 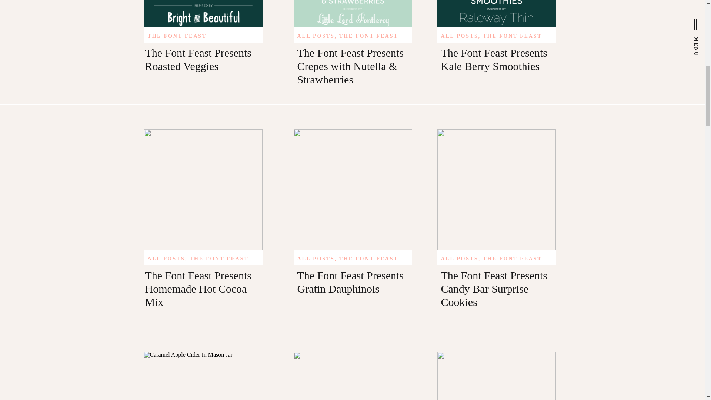 I want to click on The Font Feast Presents Caramel Apple Cider, so click(x=203, y=376).